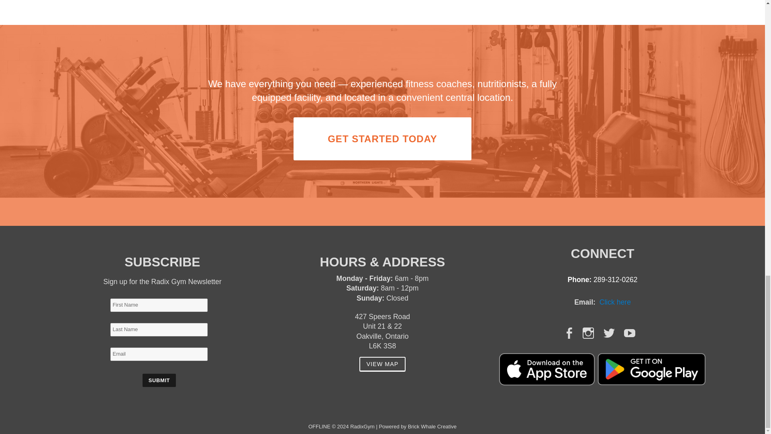 This screenshot has height=434, width=771. What do you see at coordinates (159, 380) in the screenshot?
I see `Submit` at bounding box center [159, 380].